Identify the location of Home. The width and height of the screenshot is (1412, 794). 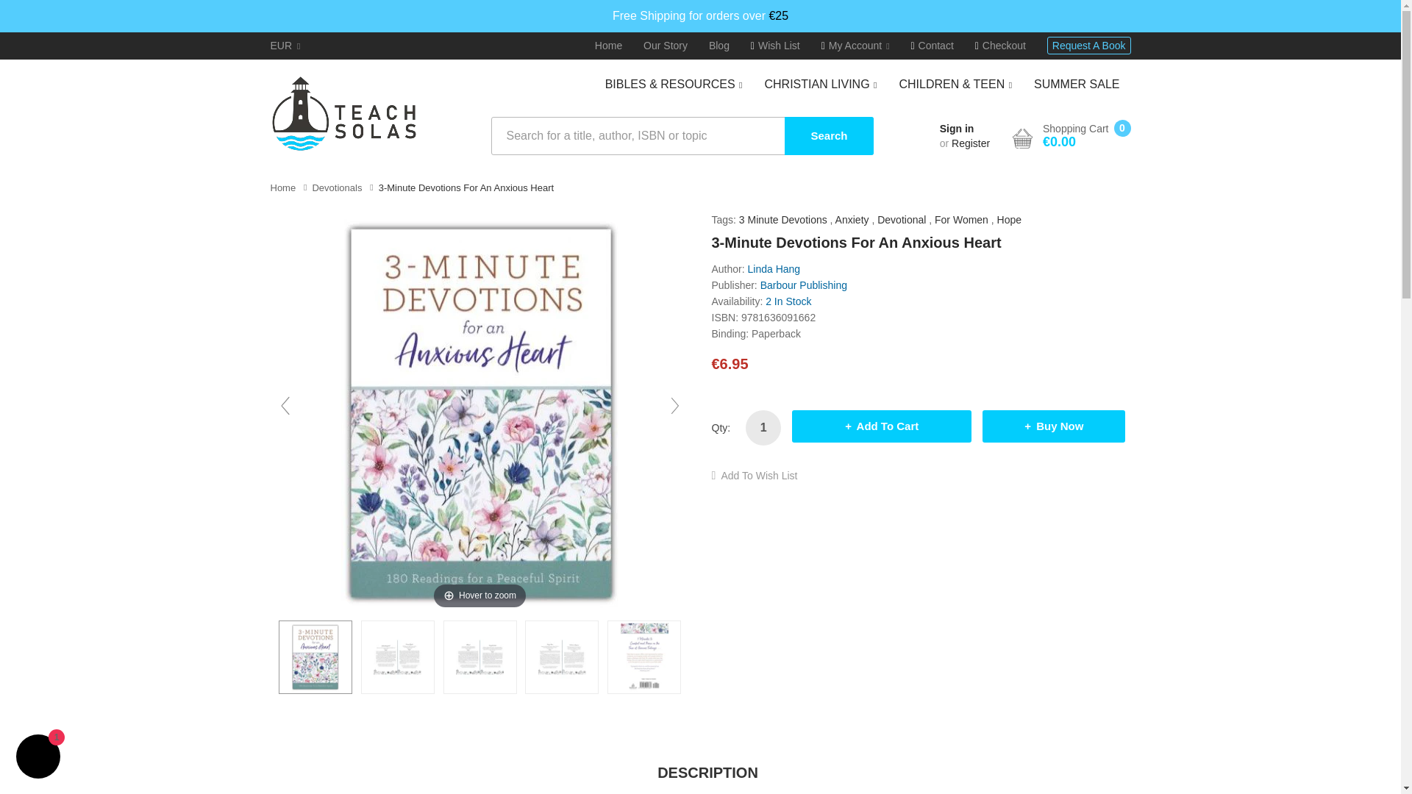
(608, 46).